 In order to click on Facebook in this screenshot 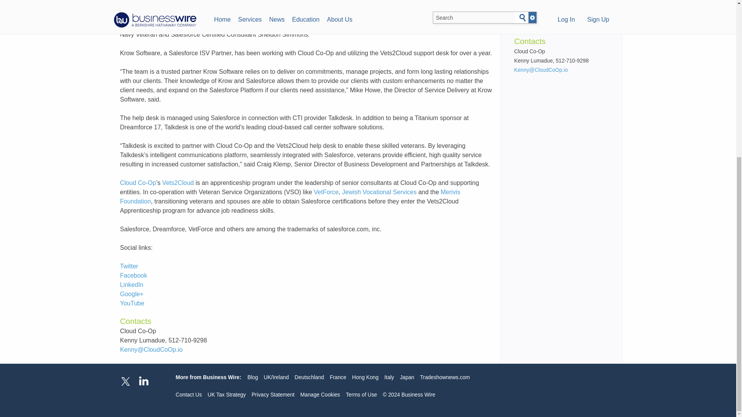, I will do `click(133, 276)`.